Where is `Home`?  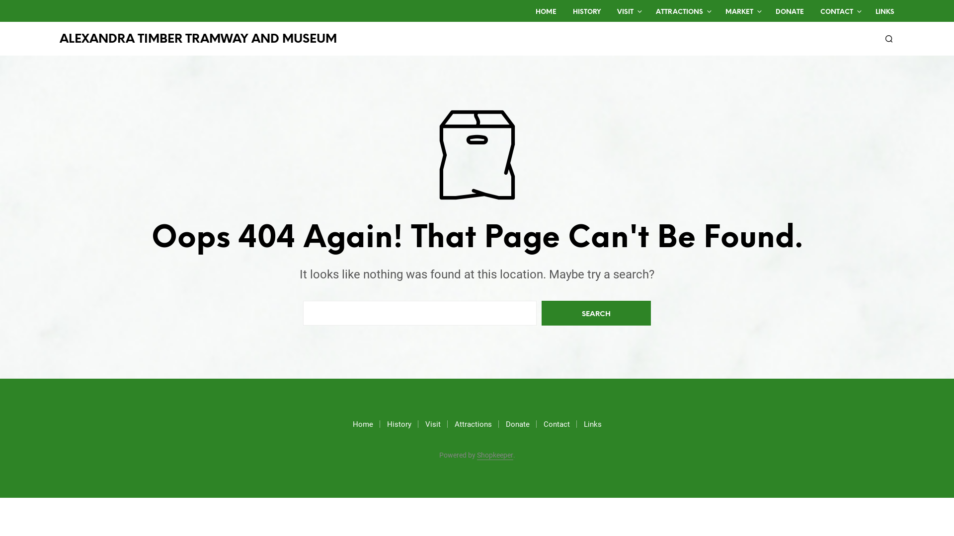
Home is located at coordinates (363, 424).